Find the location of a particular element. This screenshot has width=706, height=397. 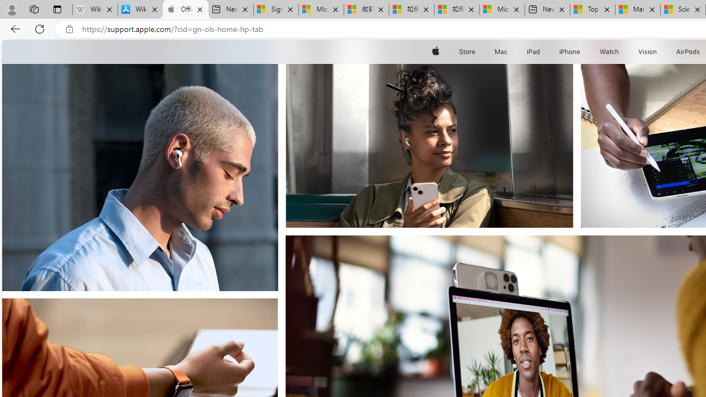

iPad menu is located at coordinates (542, 52).